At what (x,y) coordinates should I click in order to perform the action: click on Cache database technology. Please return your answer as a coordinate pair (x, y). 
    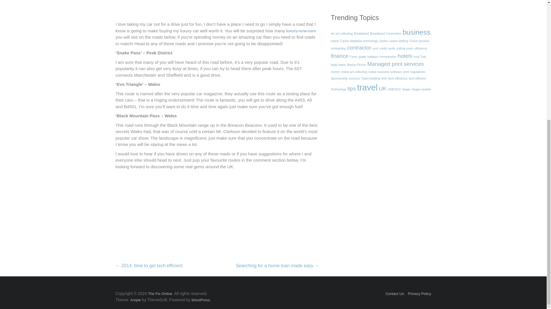
    Looking at the image, I should click on (359, 41).